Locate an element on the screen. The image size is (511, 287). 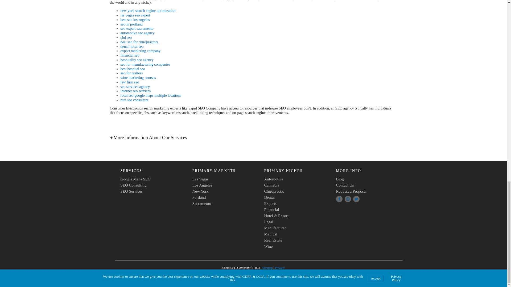
las vegas seo expert is located at coordinates (135, 15).